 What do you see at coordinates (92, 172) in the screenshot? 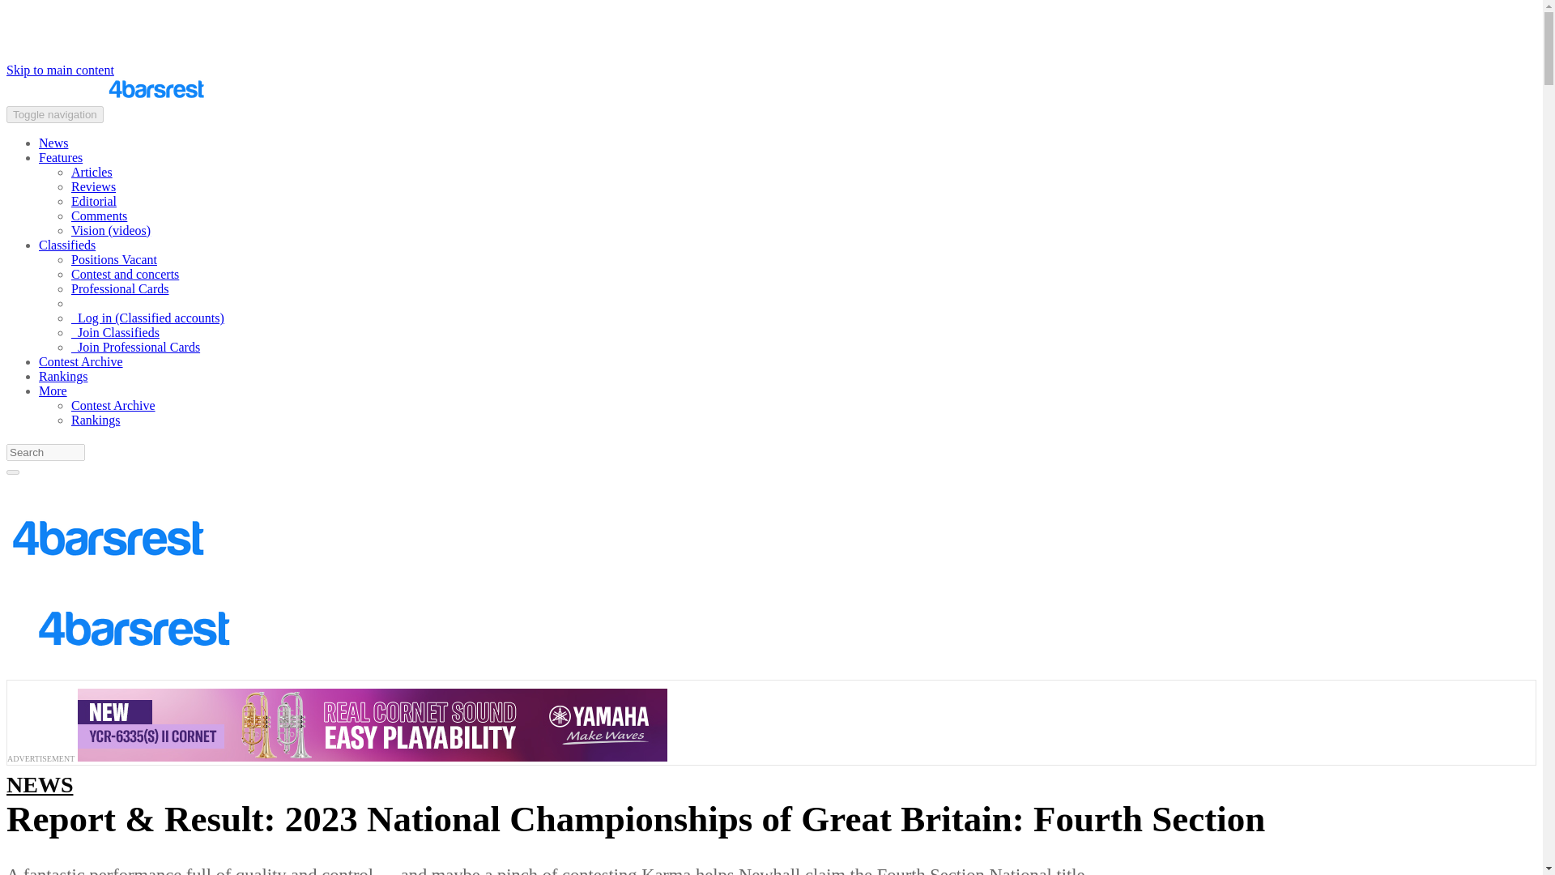
I see `Articles` at bounding box center [92, 172].